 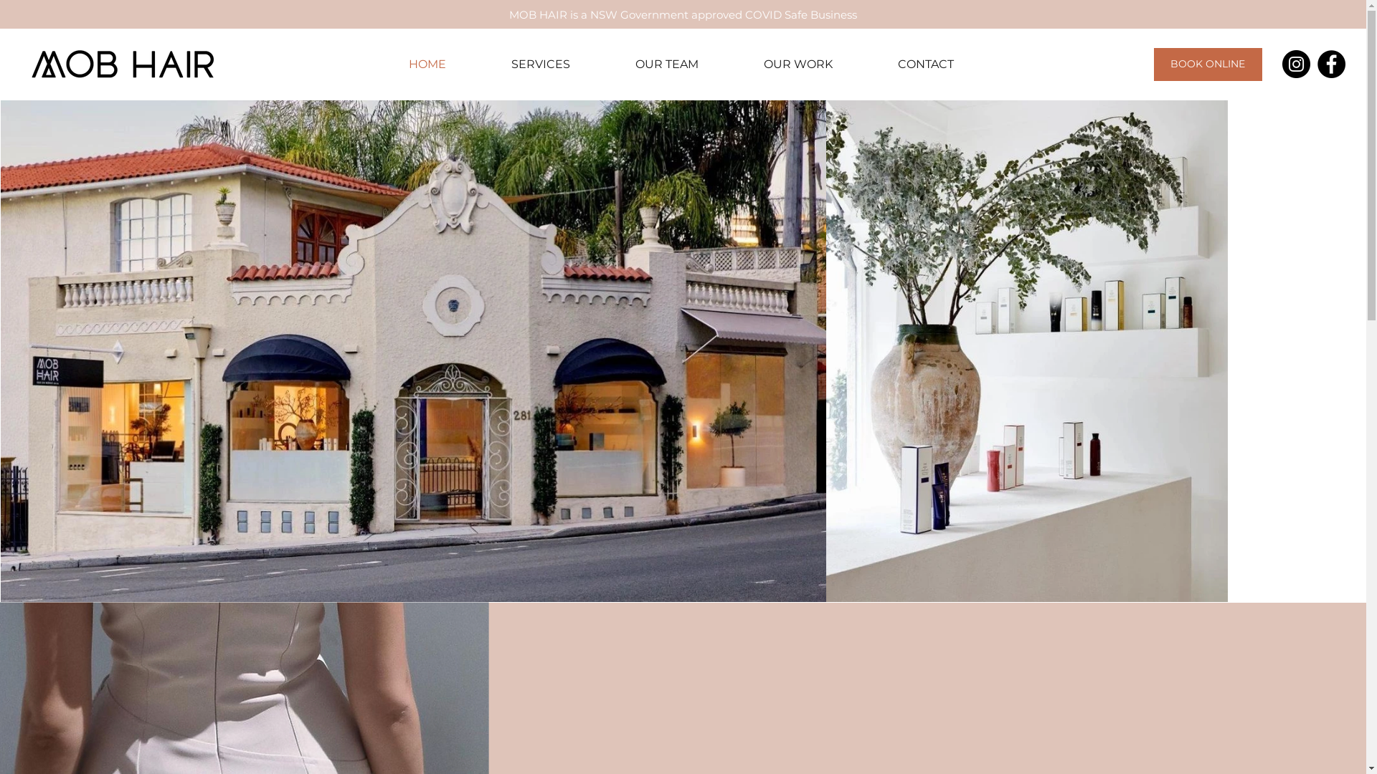 I want to click on OUR TEAM, so click(x=667, y=64).